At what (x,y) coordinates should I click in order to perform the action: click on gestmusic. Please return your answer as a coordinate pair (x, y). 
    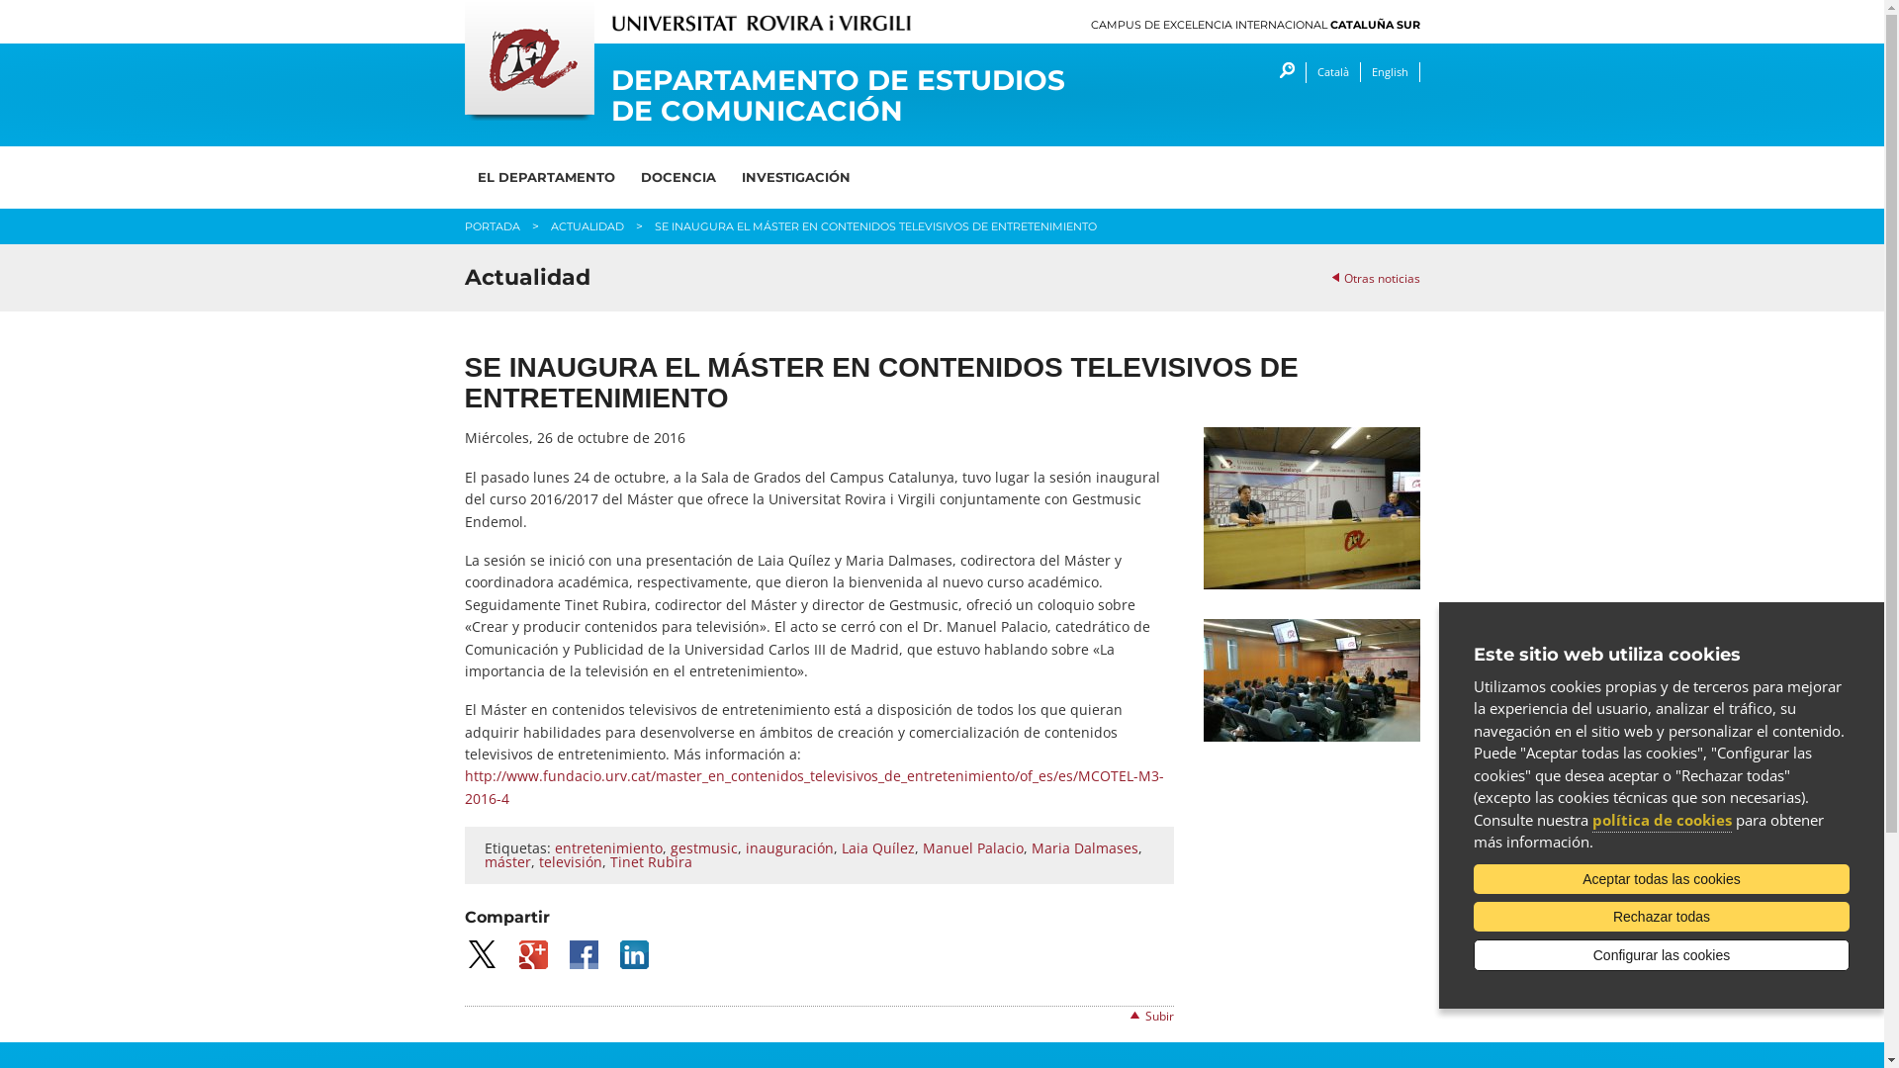
    Looking at the image, I should click on (704, 848).